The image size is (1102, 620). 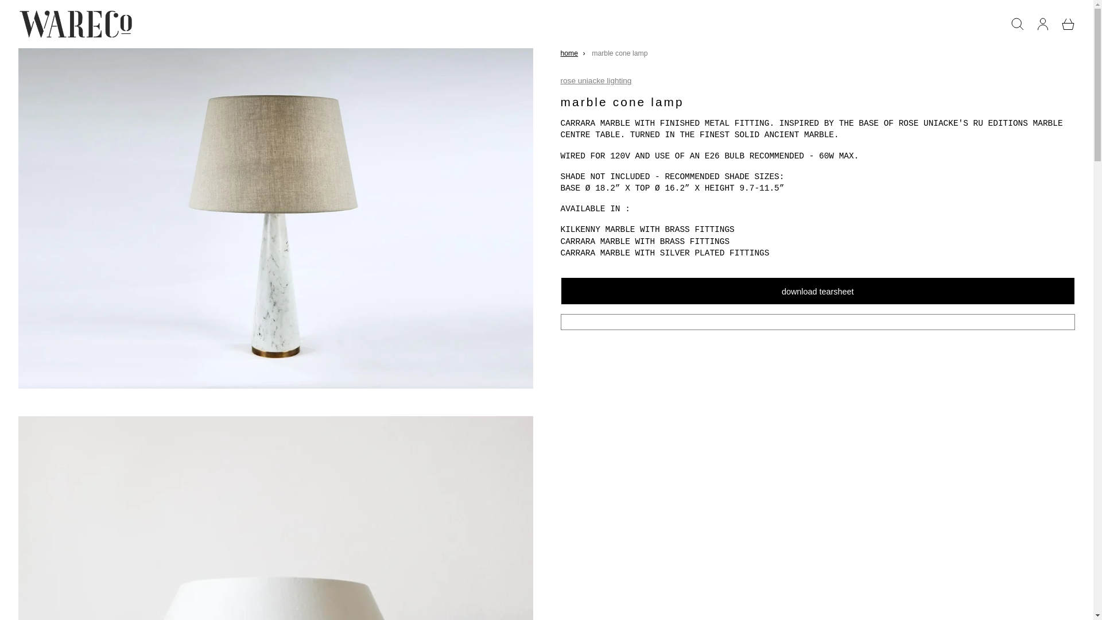 What do you see at coordinates (568, 53) in the screenshot?
I see `Home` at bounding box center [568, 53].